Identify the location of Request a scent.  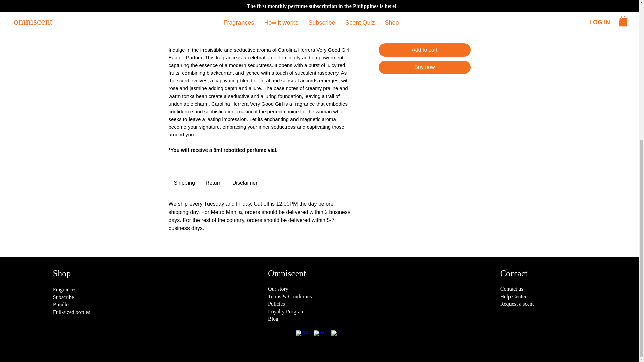
(517, 304).